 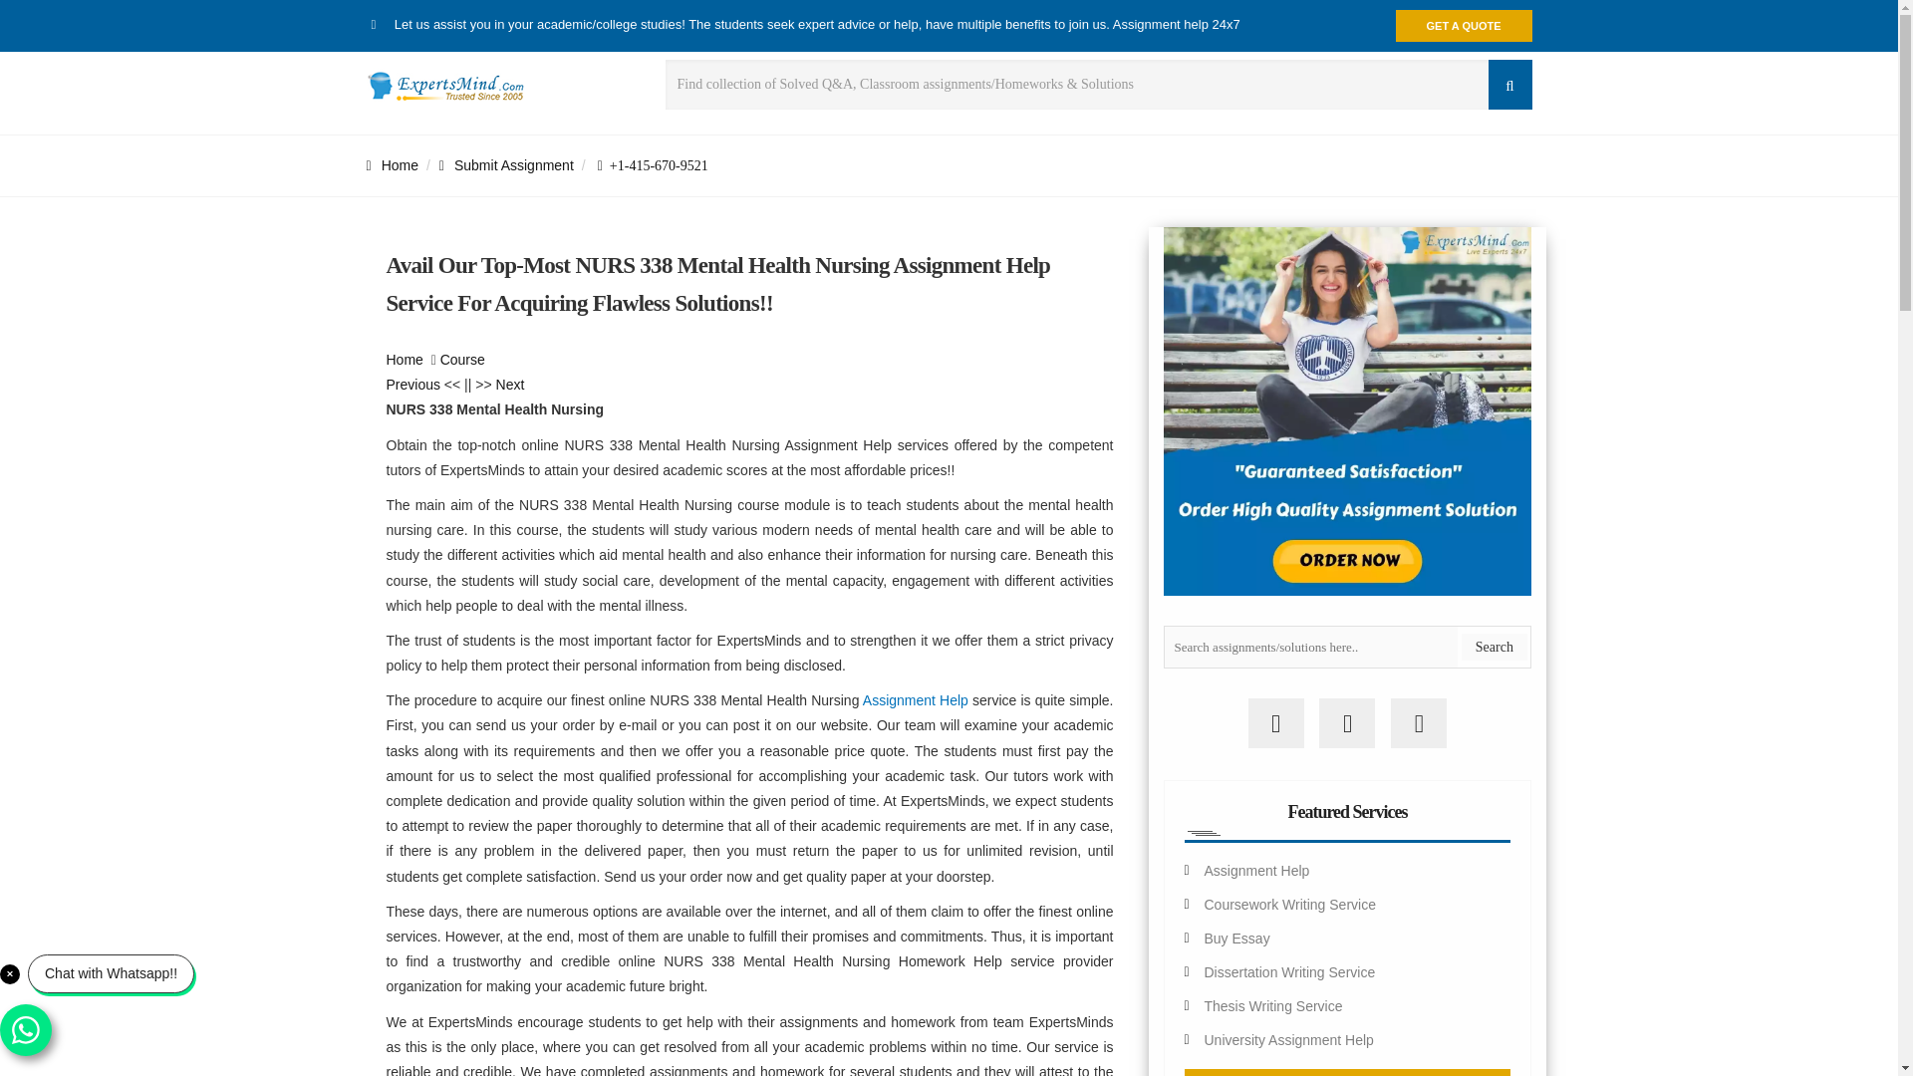 What do you see at coordinates (393, 164) in the screenshot?
I see `assignment help` at bounding box center [393, 164].